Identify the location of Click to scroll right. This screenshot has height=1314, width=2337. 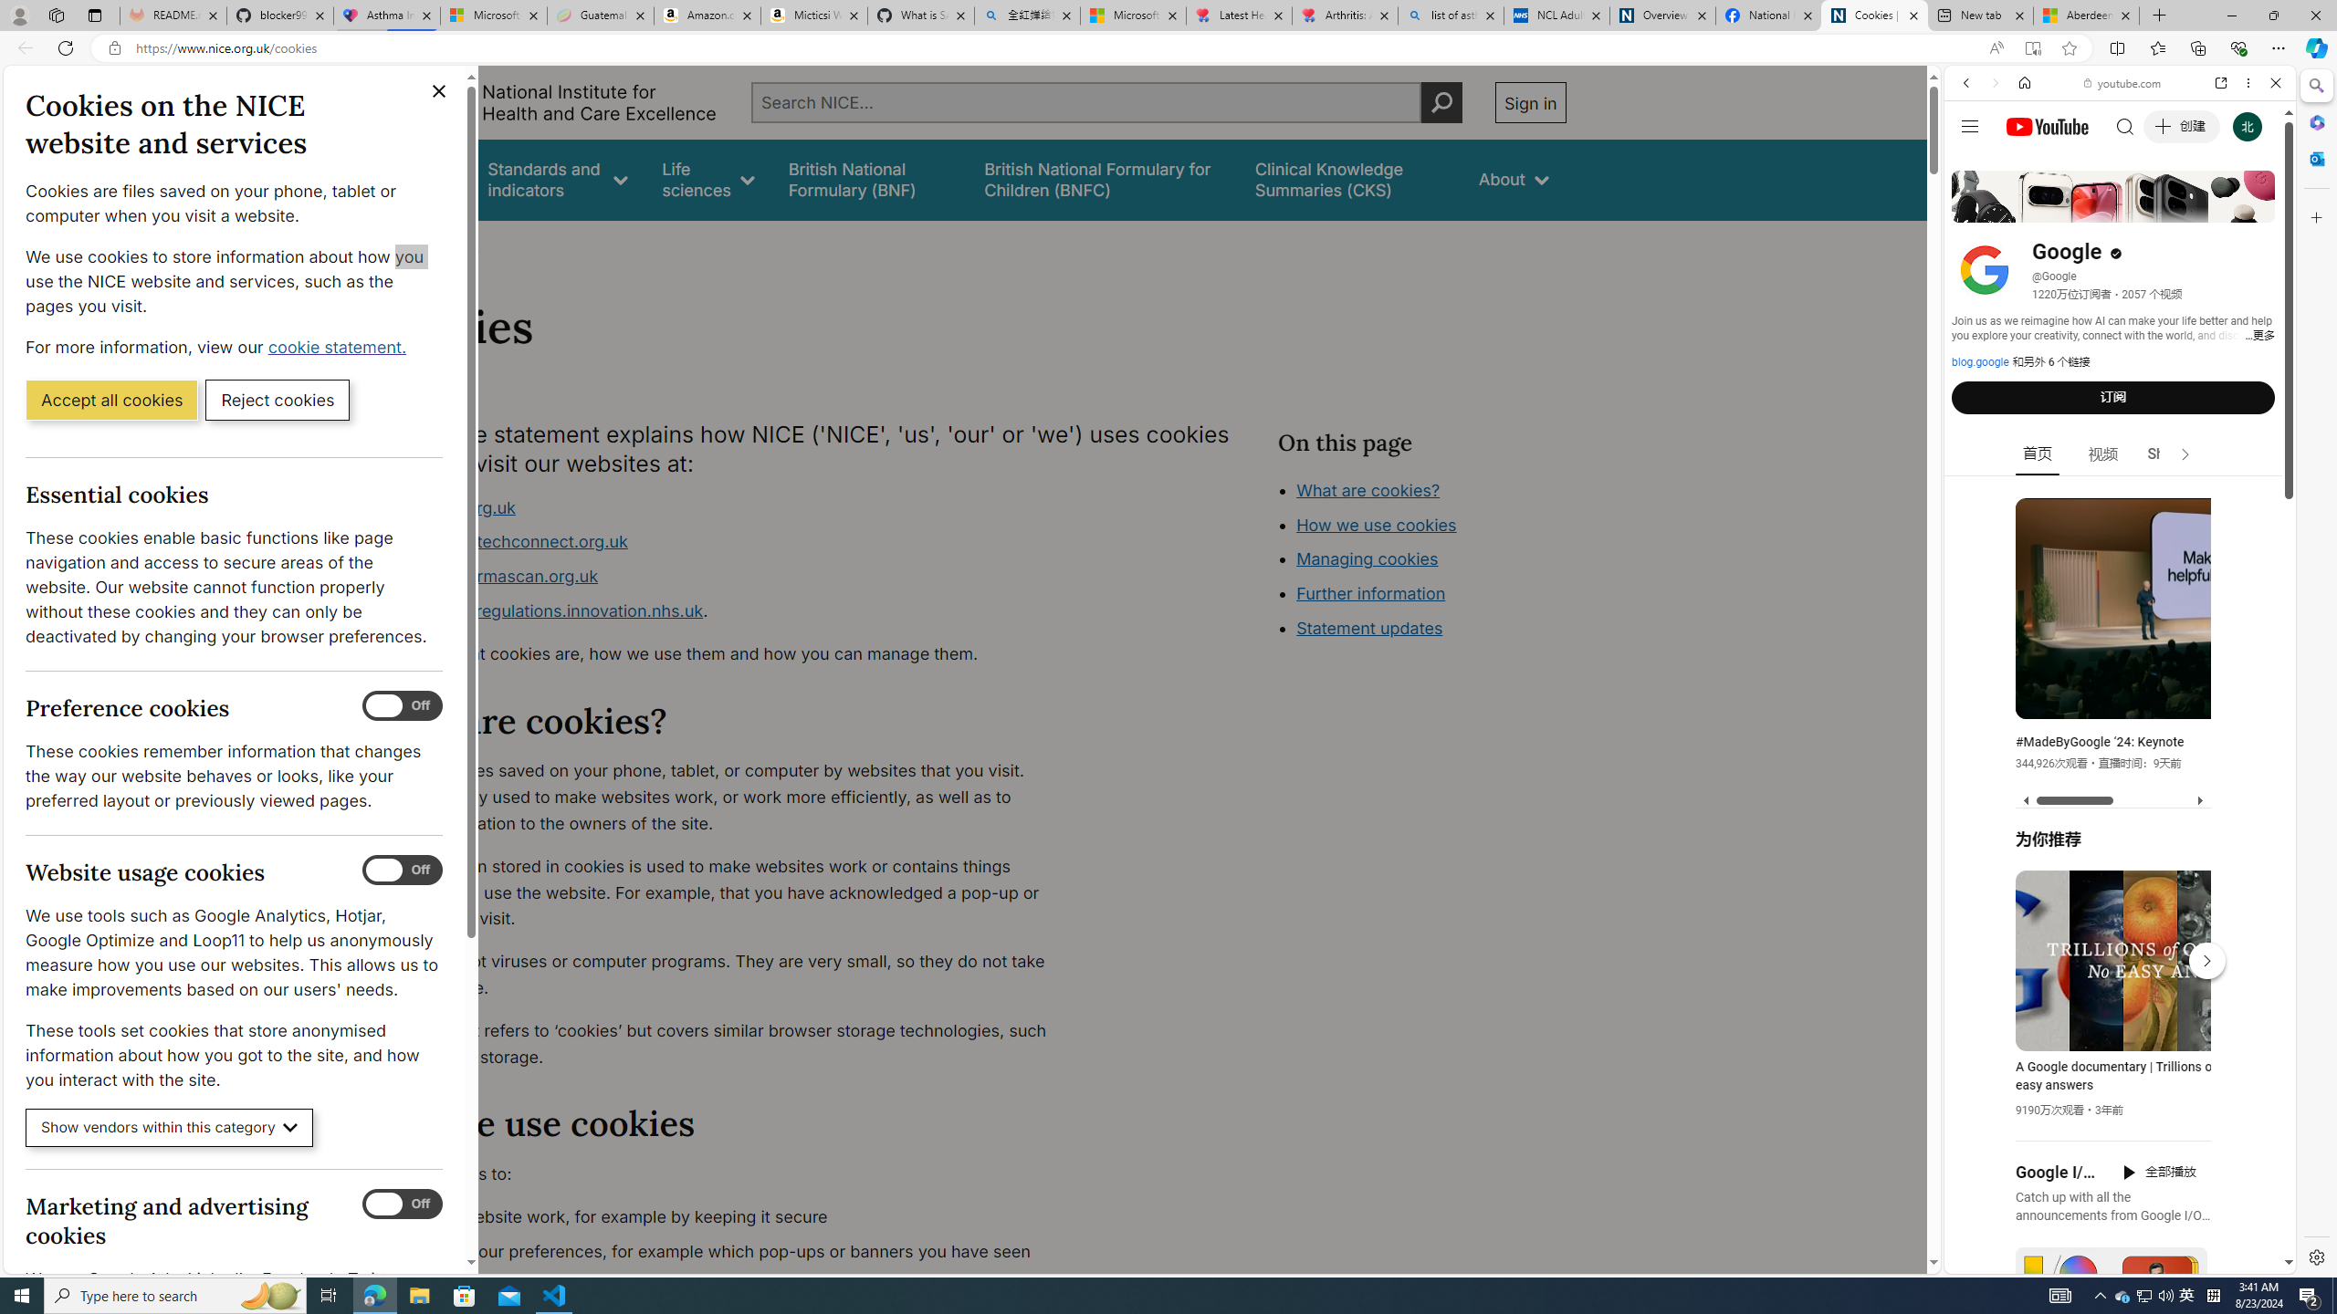
(2259, 733).